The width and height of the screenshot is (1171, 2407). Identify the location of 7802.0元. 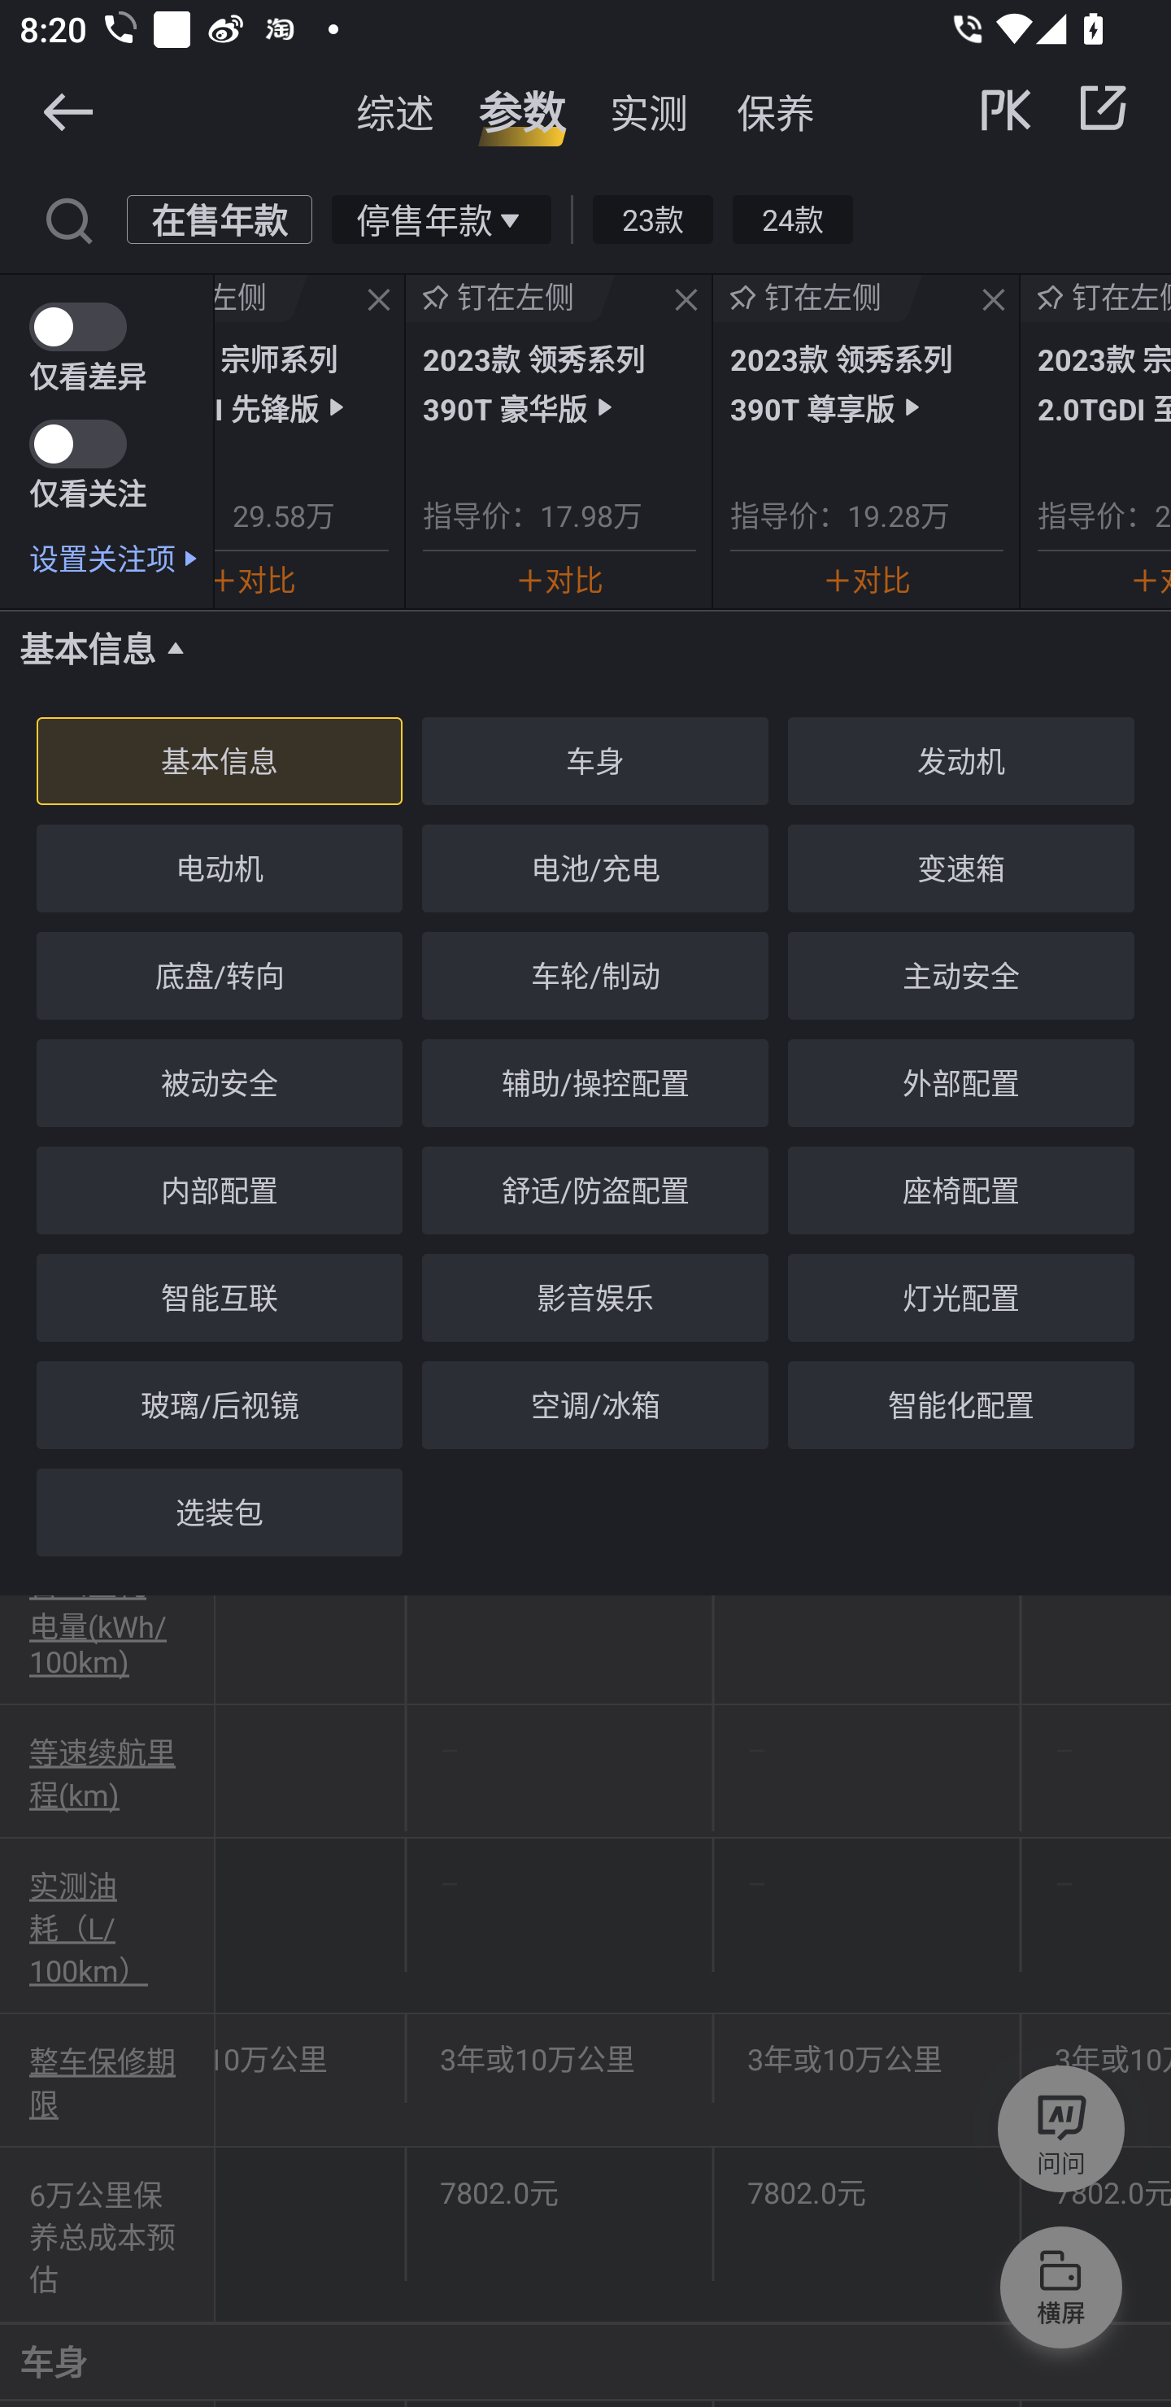
(867, 2191).